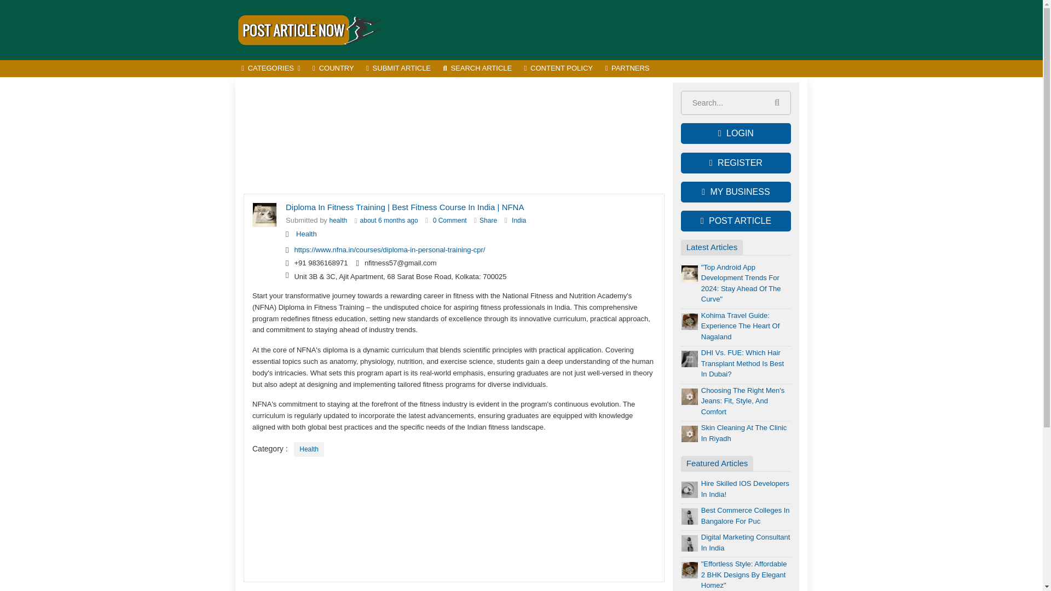 This screenshot has height=591, width=1051. Describe the element at coordinates (454, 136) in the screenshot. I see `Advertisement` at that location.